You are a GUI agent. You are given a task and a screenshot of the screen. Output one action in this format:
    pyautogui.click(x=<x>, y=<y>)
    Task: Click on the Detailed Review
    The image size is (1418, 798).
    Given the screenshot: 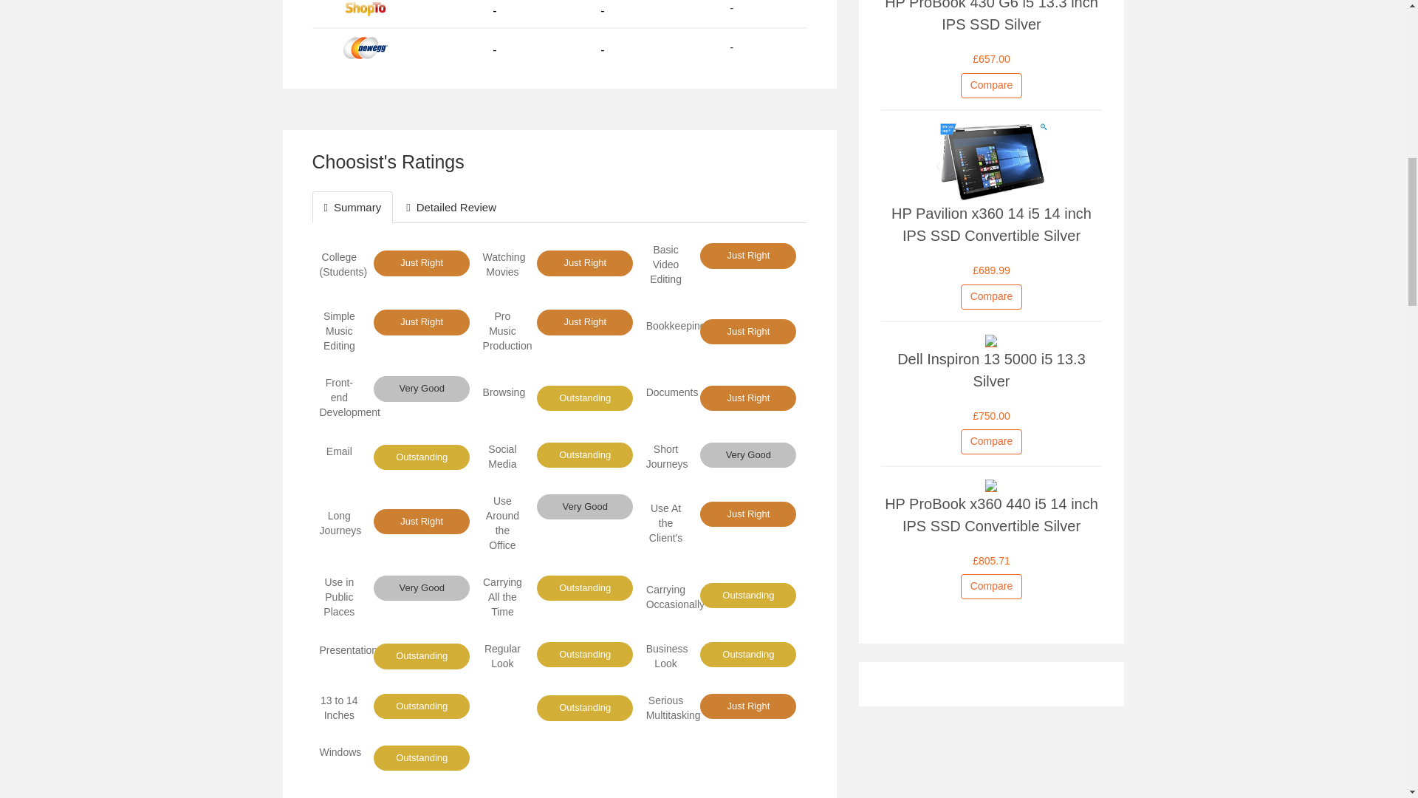 What is the action you would take?
    pyautogui.click(x=451, y=207)
    